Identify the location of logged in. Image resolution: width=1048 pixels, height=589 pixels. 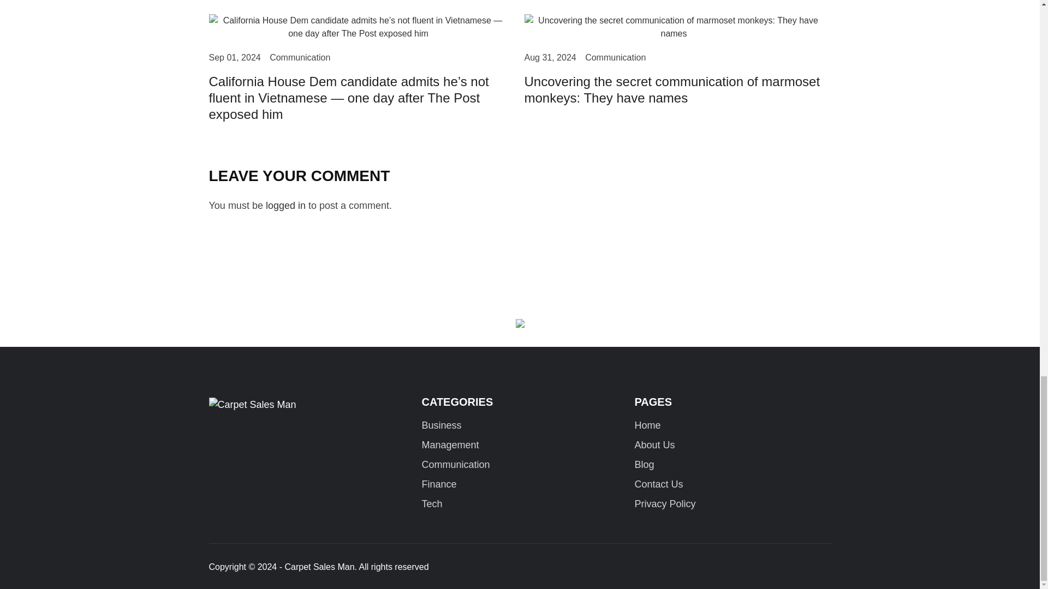
(286, 205).